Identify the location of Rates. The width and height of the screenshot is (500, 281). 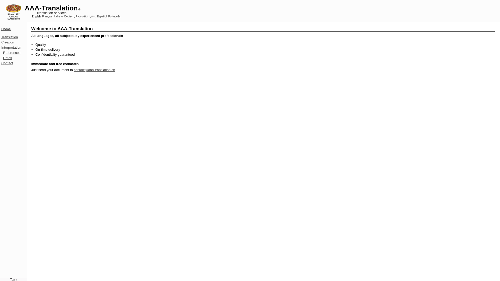
(8, 58).